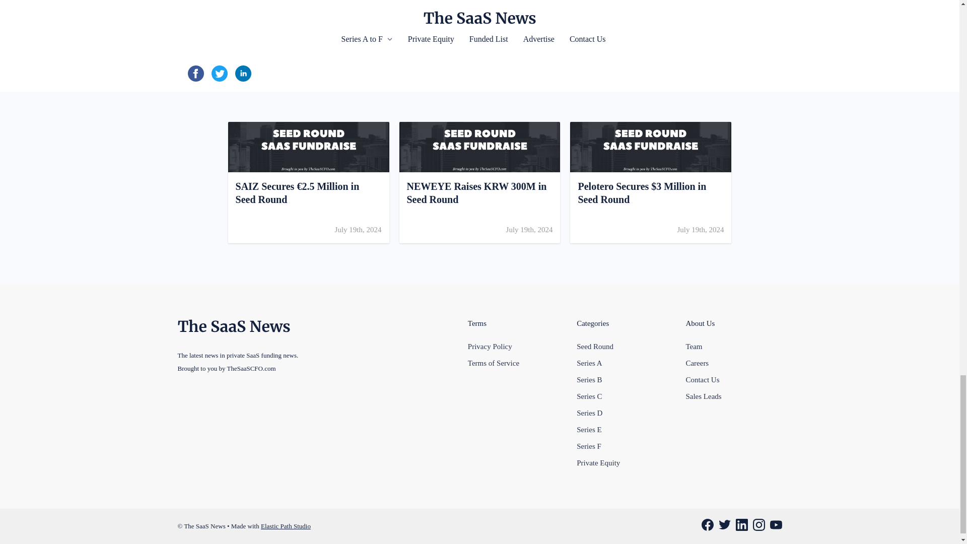 The image size is (967, 544). I want to click on Careers, so click(589, 413).